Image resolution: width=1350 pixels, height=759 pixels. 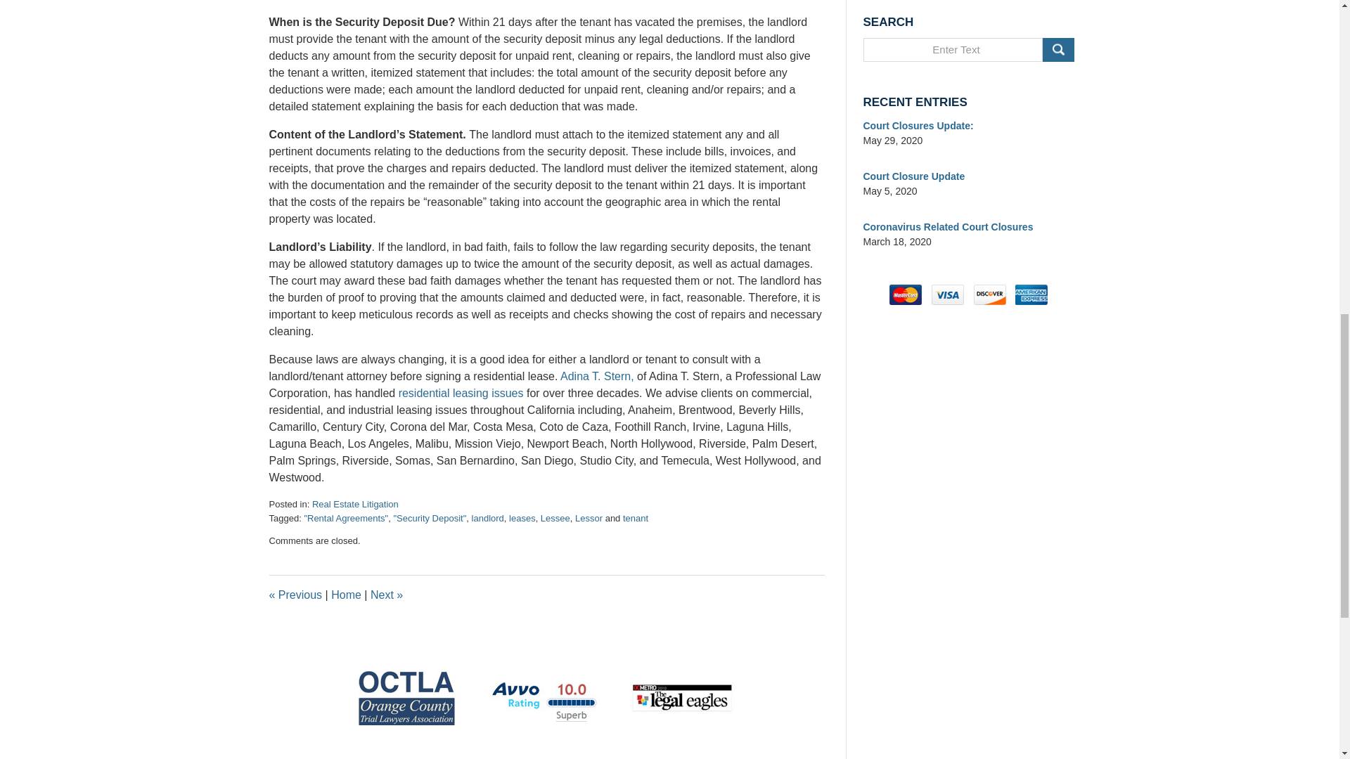 I want to click on "Rental Agreements", so click(x=346, y=519).